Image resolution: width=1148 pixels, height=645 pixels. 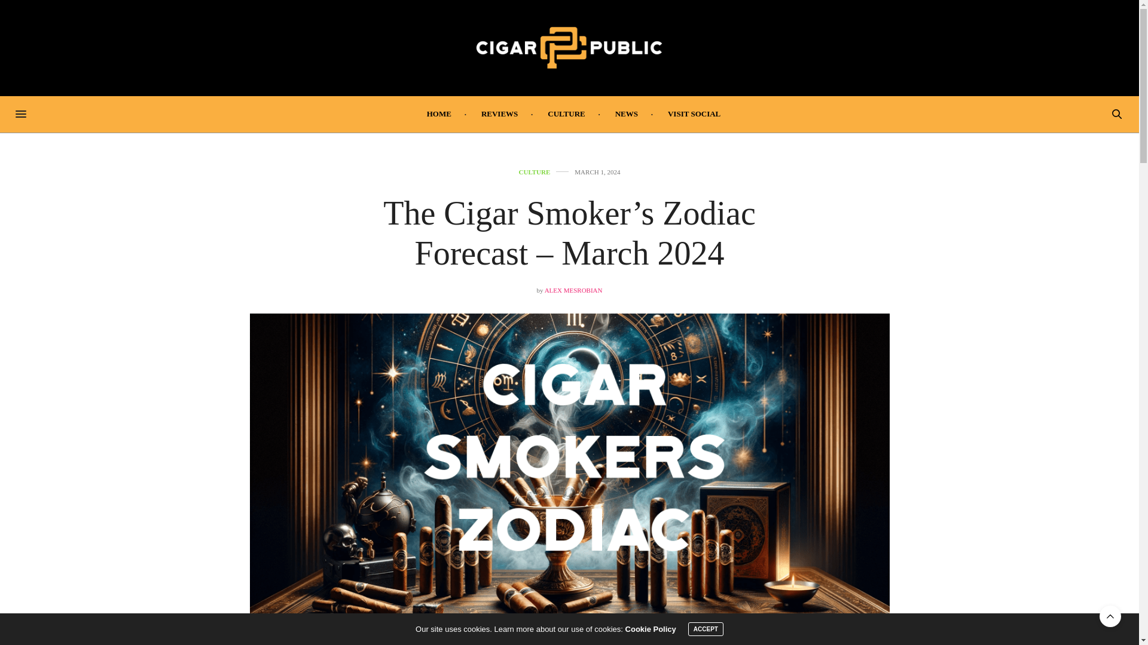 I want to click on VISIT SOCIAL, so click(x=694, y=113).